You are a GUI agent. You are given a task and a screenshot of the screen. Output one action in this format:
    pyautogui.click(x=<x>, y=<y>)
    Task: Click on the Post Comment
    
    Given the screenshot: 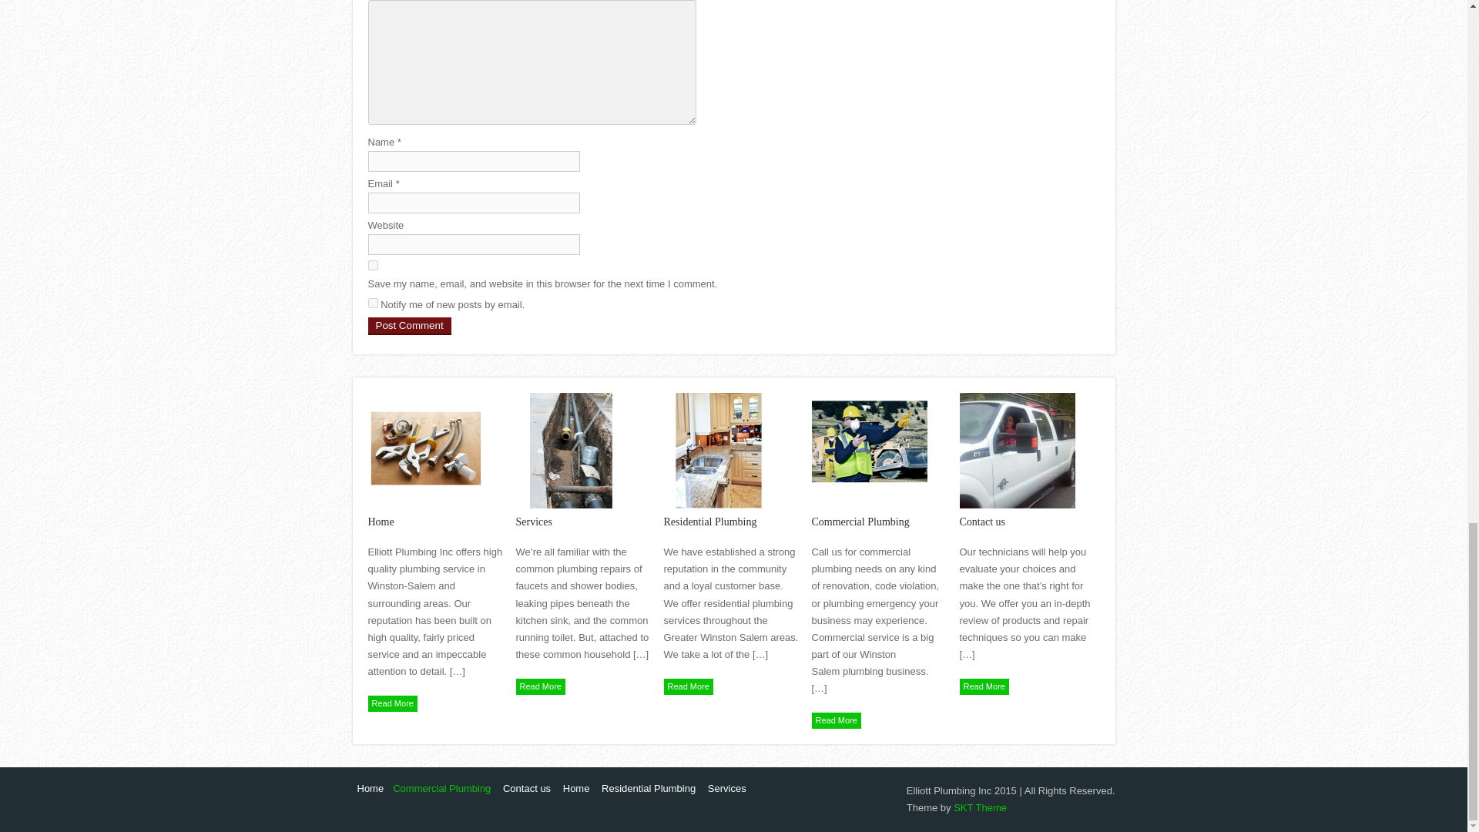 What is the action you would take?
    pyautogui.click(x=410, y=326)
    